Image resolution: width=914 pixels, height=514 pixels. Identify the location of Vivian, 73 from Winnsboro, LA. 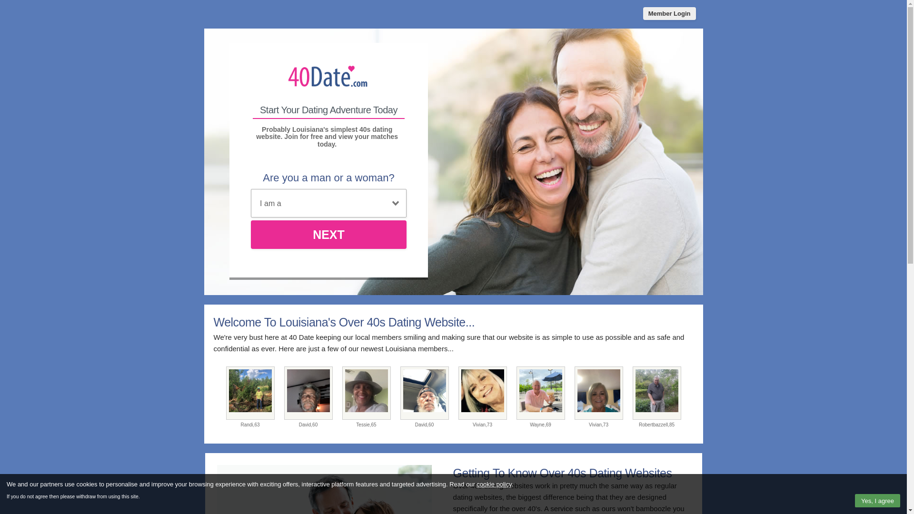
(482, 393).